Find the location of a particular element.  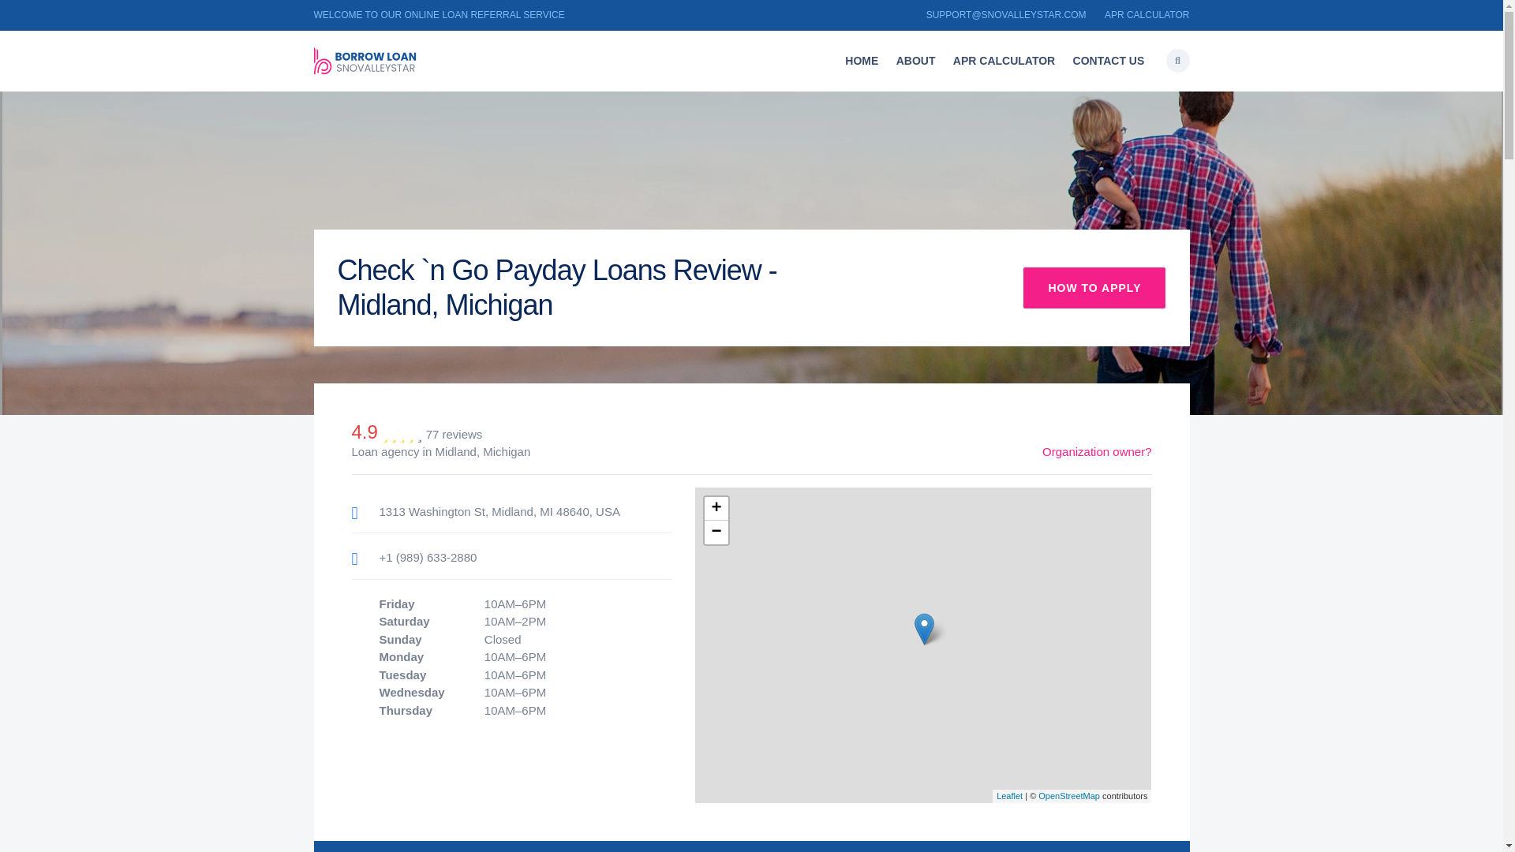

Leaflet is located at coordinates (1010, 796).